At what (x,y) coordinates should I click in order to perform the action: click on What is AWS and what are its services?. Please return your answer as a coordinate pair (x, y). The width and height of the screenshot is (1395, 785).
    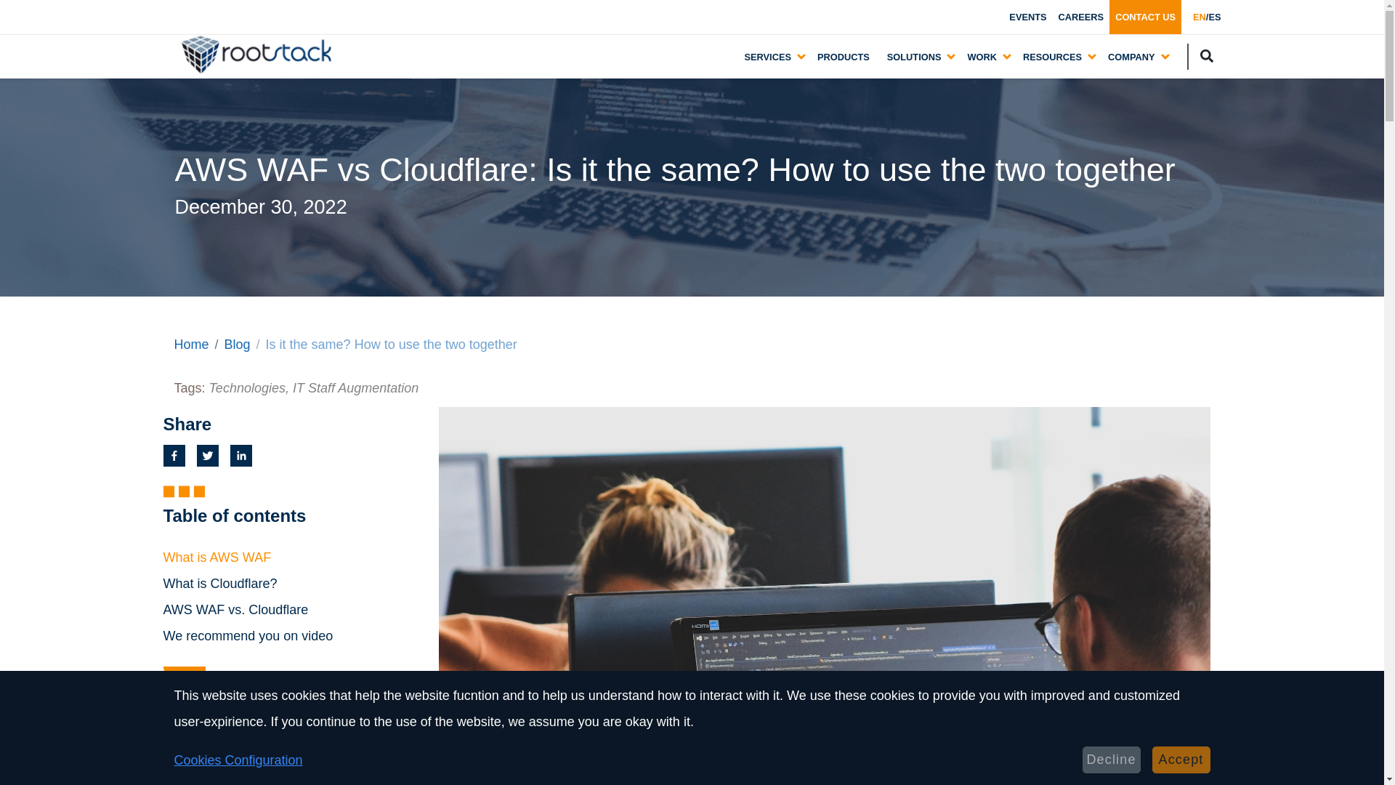
    Looking at the image, I should click on (295, 781).